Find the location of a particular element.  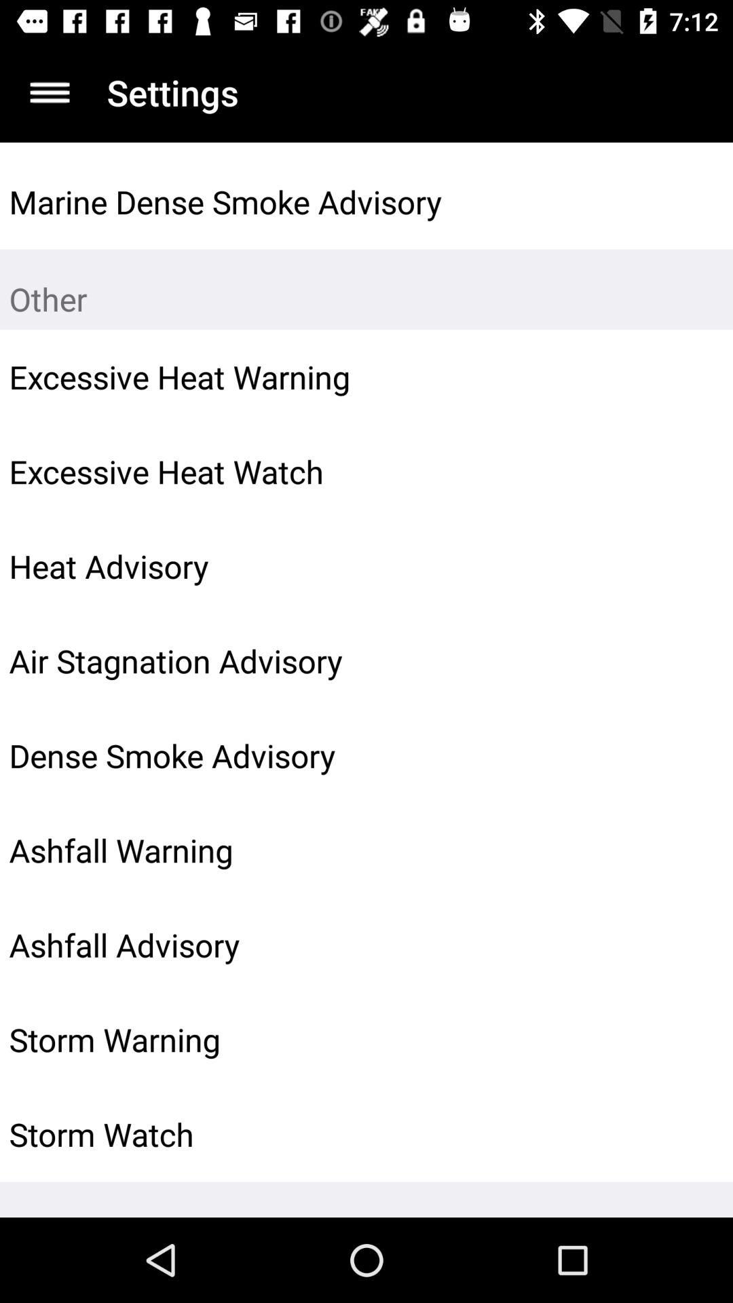

tap the icon next to the excessive heat warning is located at coordinates (690, 377).